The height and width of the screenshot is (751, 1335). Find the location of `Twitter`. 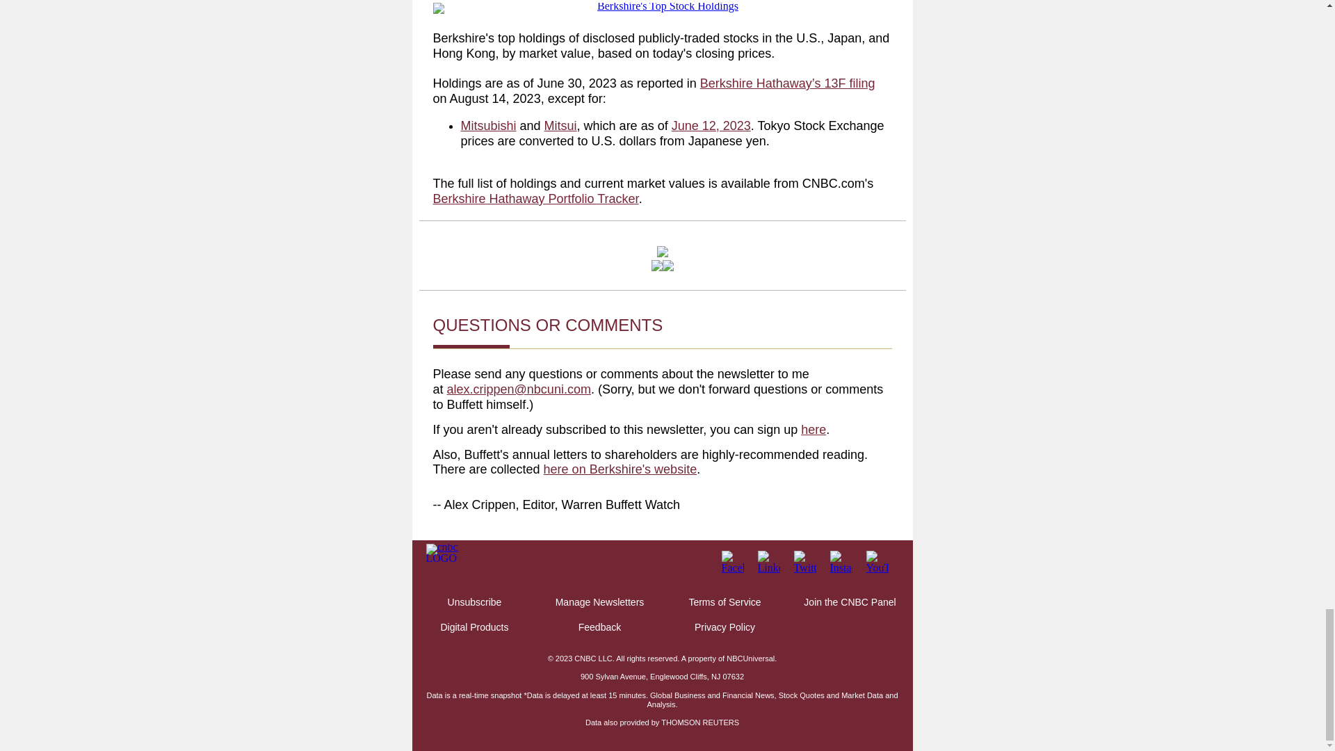

Twitter is located at coordinates (805, 560).